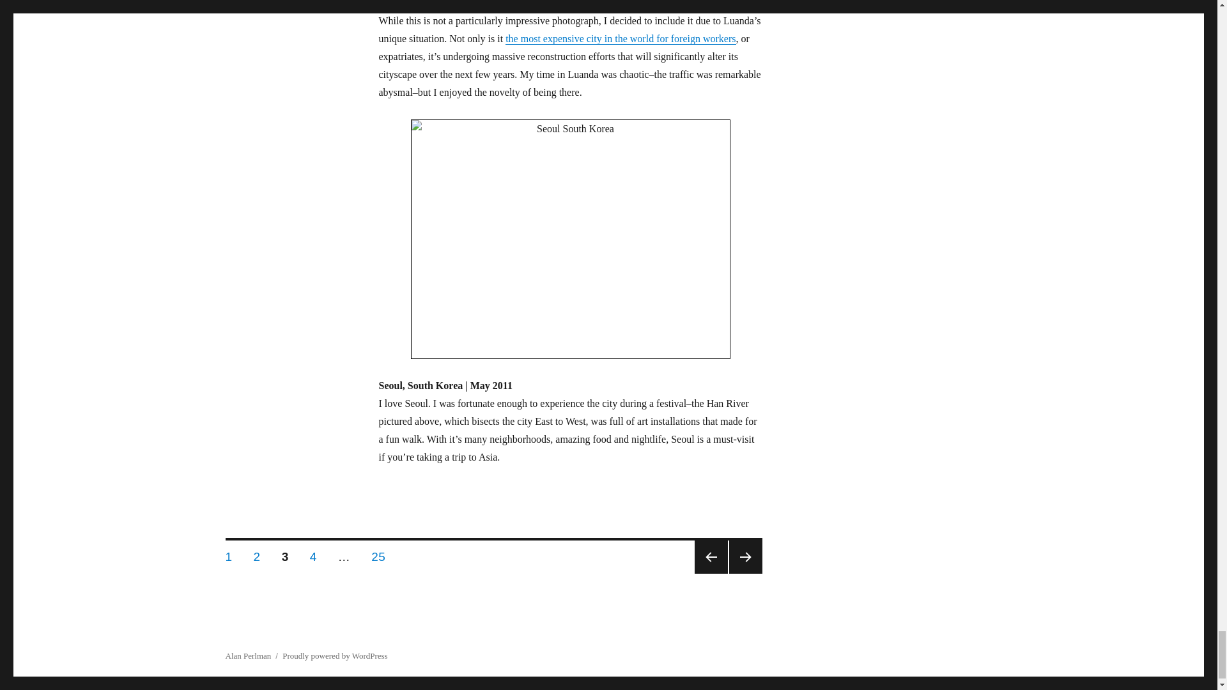 The width and height of the screenshot is (1227, 690). I want to click on Seoul South Korea, so click(570, 239).